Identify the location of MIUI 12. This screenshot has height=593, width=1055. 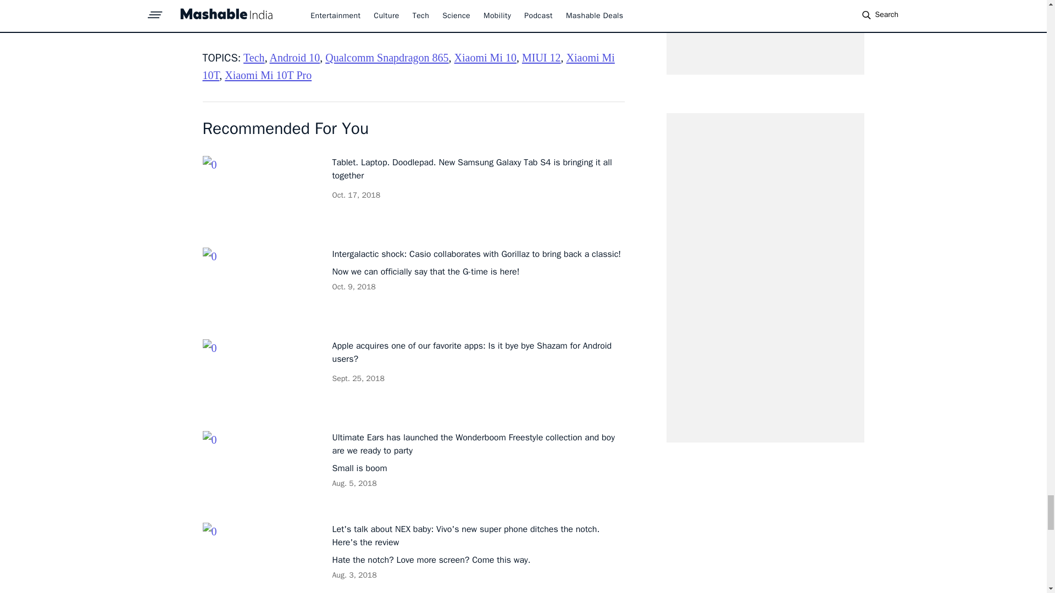
(542, 57).